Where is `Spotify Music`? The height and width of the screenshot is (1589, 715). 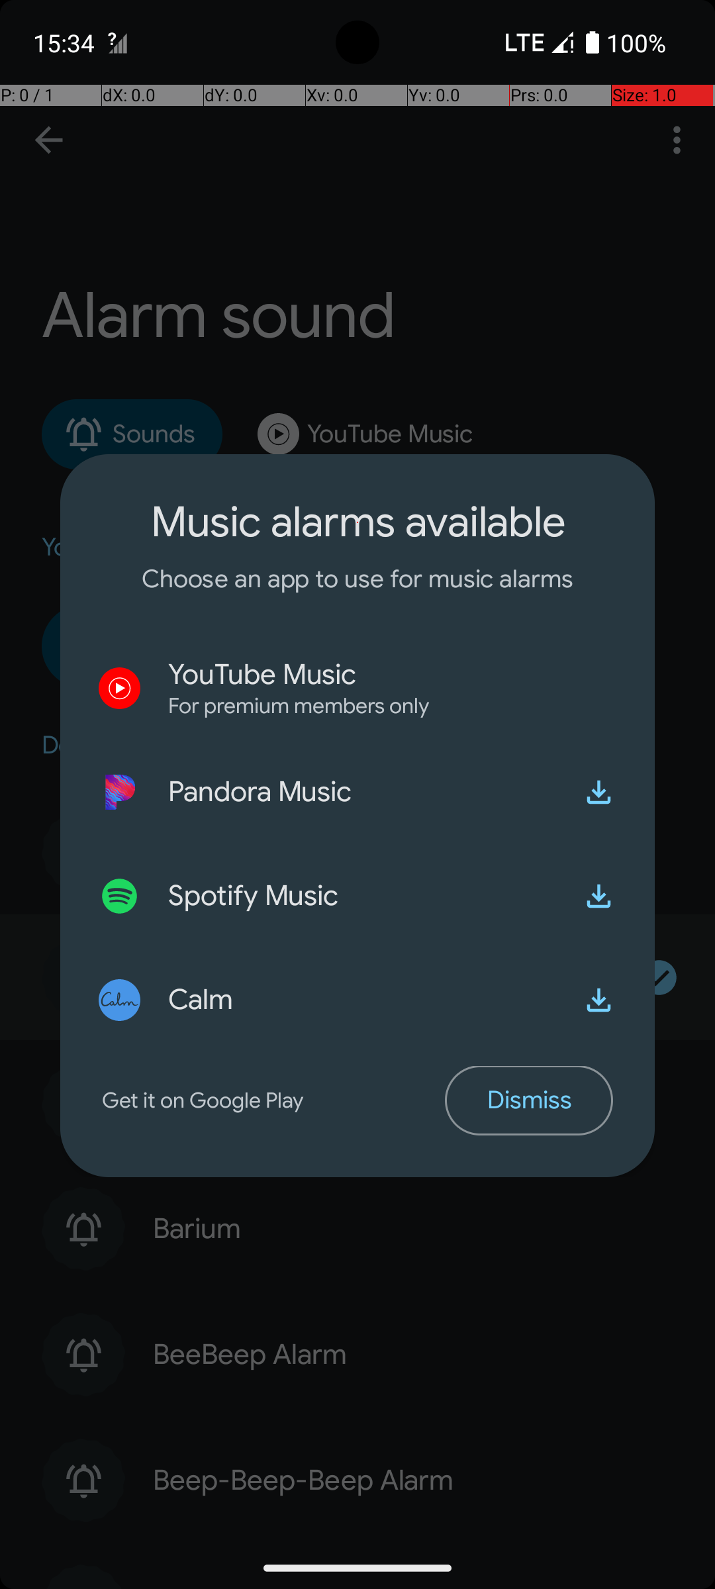
Spotify Music is located at coordinates (253, 896).